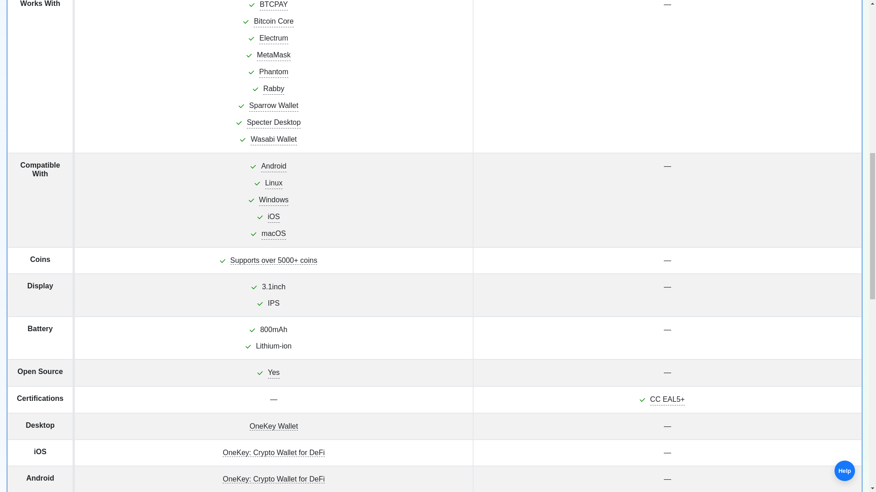 The image size is (876, 492). Describe the element at coordinates (274, 55) in the screenshot. I see `MetaMask` at that location.